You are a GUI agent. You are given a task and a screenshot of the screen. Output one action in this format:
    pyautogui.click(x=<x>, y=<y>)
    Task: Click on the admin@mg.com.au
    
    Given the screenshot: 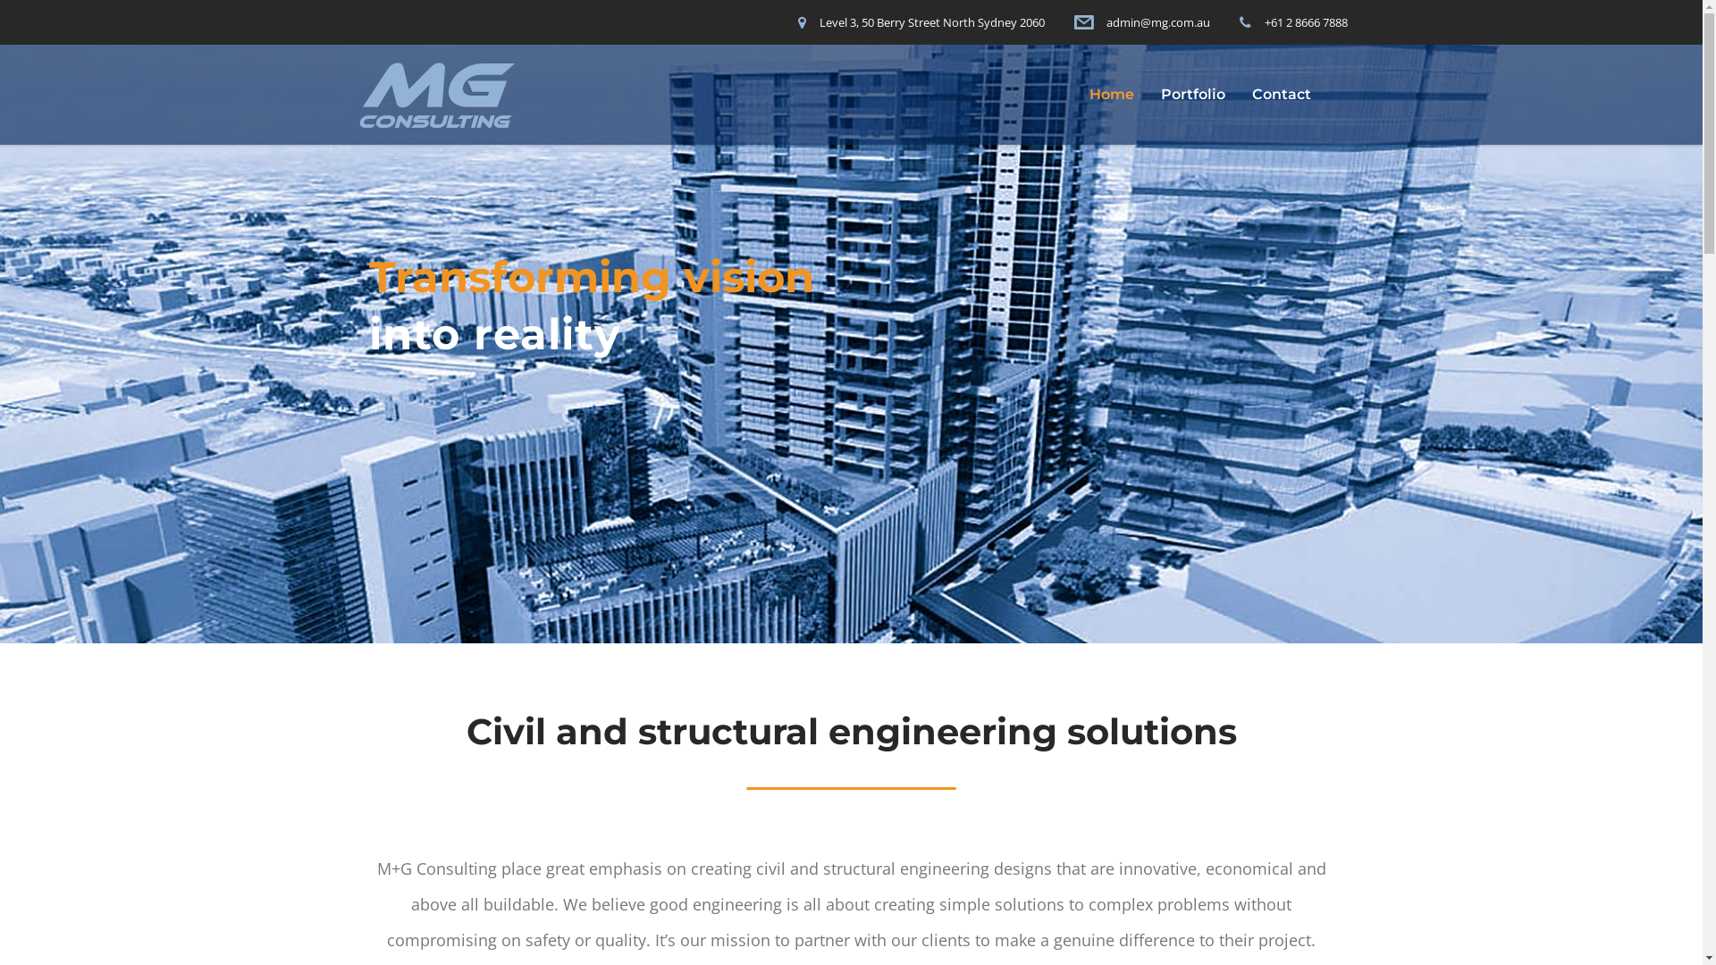 What is the action you would take?
    pyautogui.click(x=1158, y=21)
    